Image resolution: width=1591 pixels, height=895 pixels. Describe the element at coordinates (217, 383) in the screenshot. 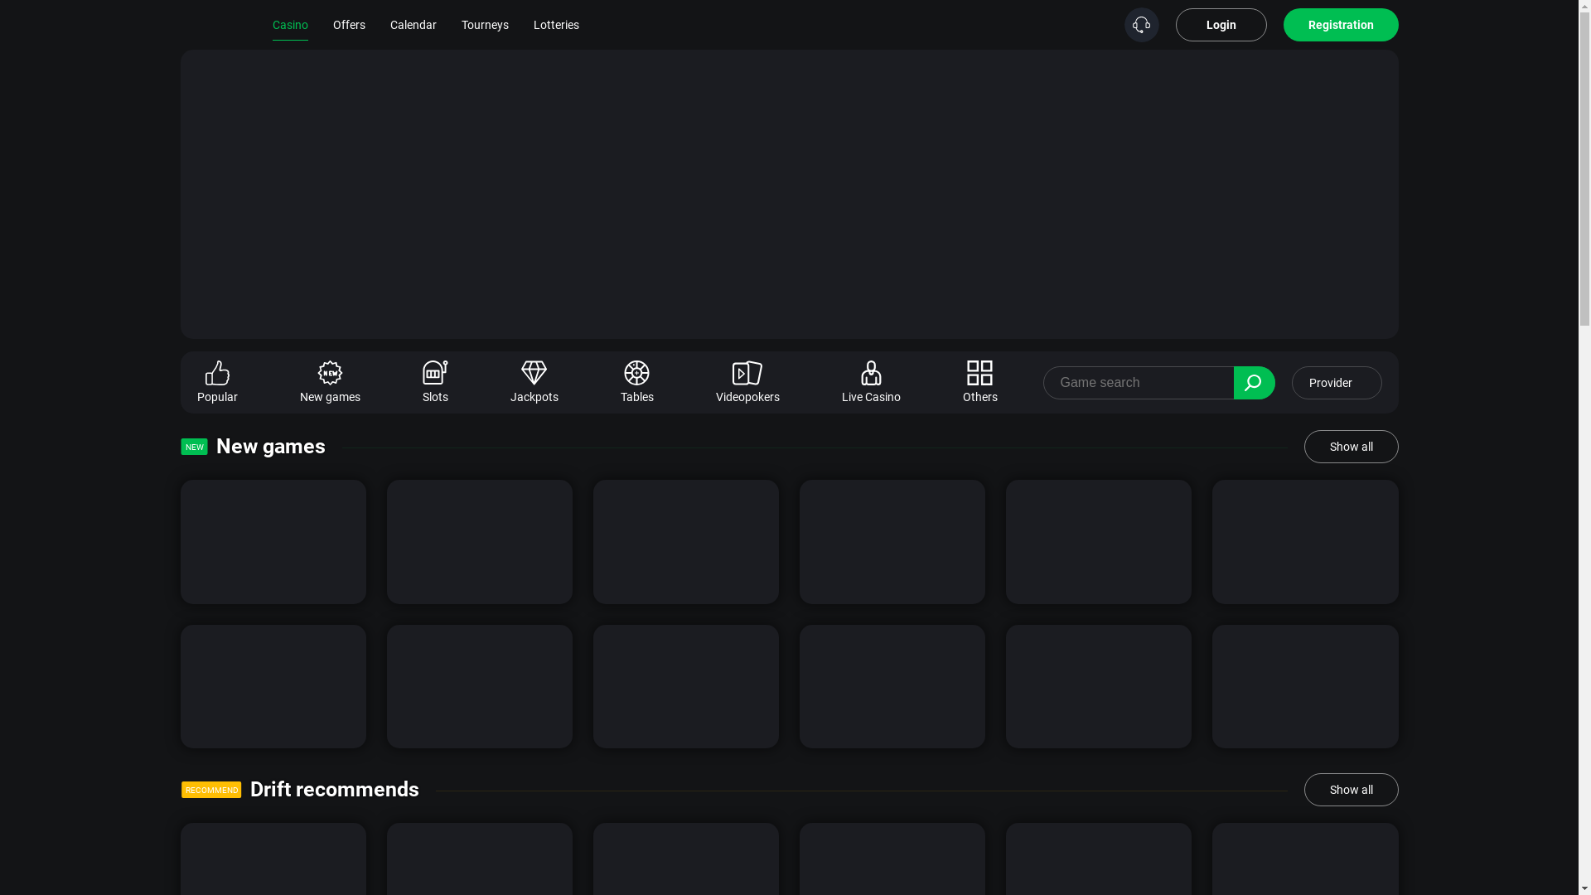

I see `Popular` at that location.